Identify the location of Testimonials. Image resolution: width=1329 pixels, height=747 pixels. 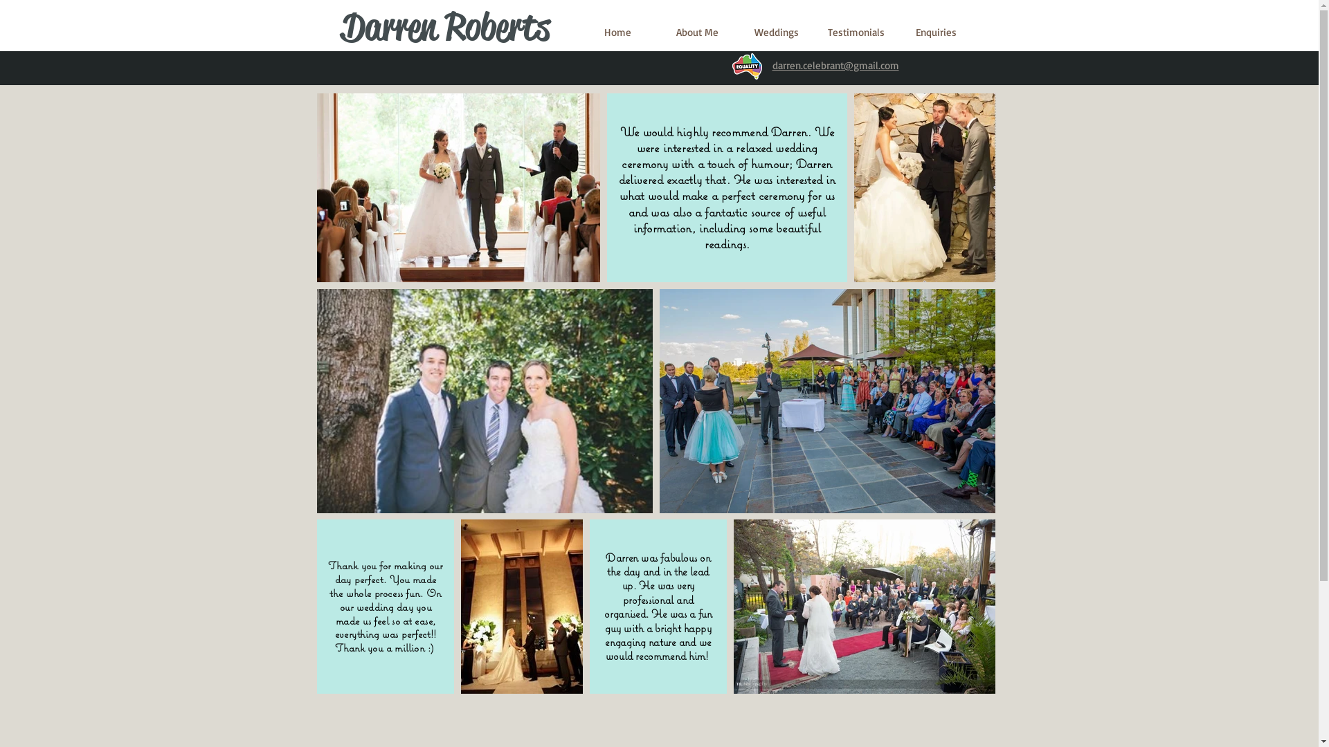
(857, 32).